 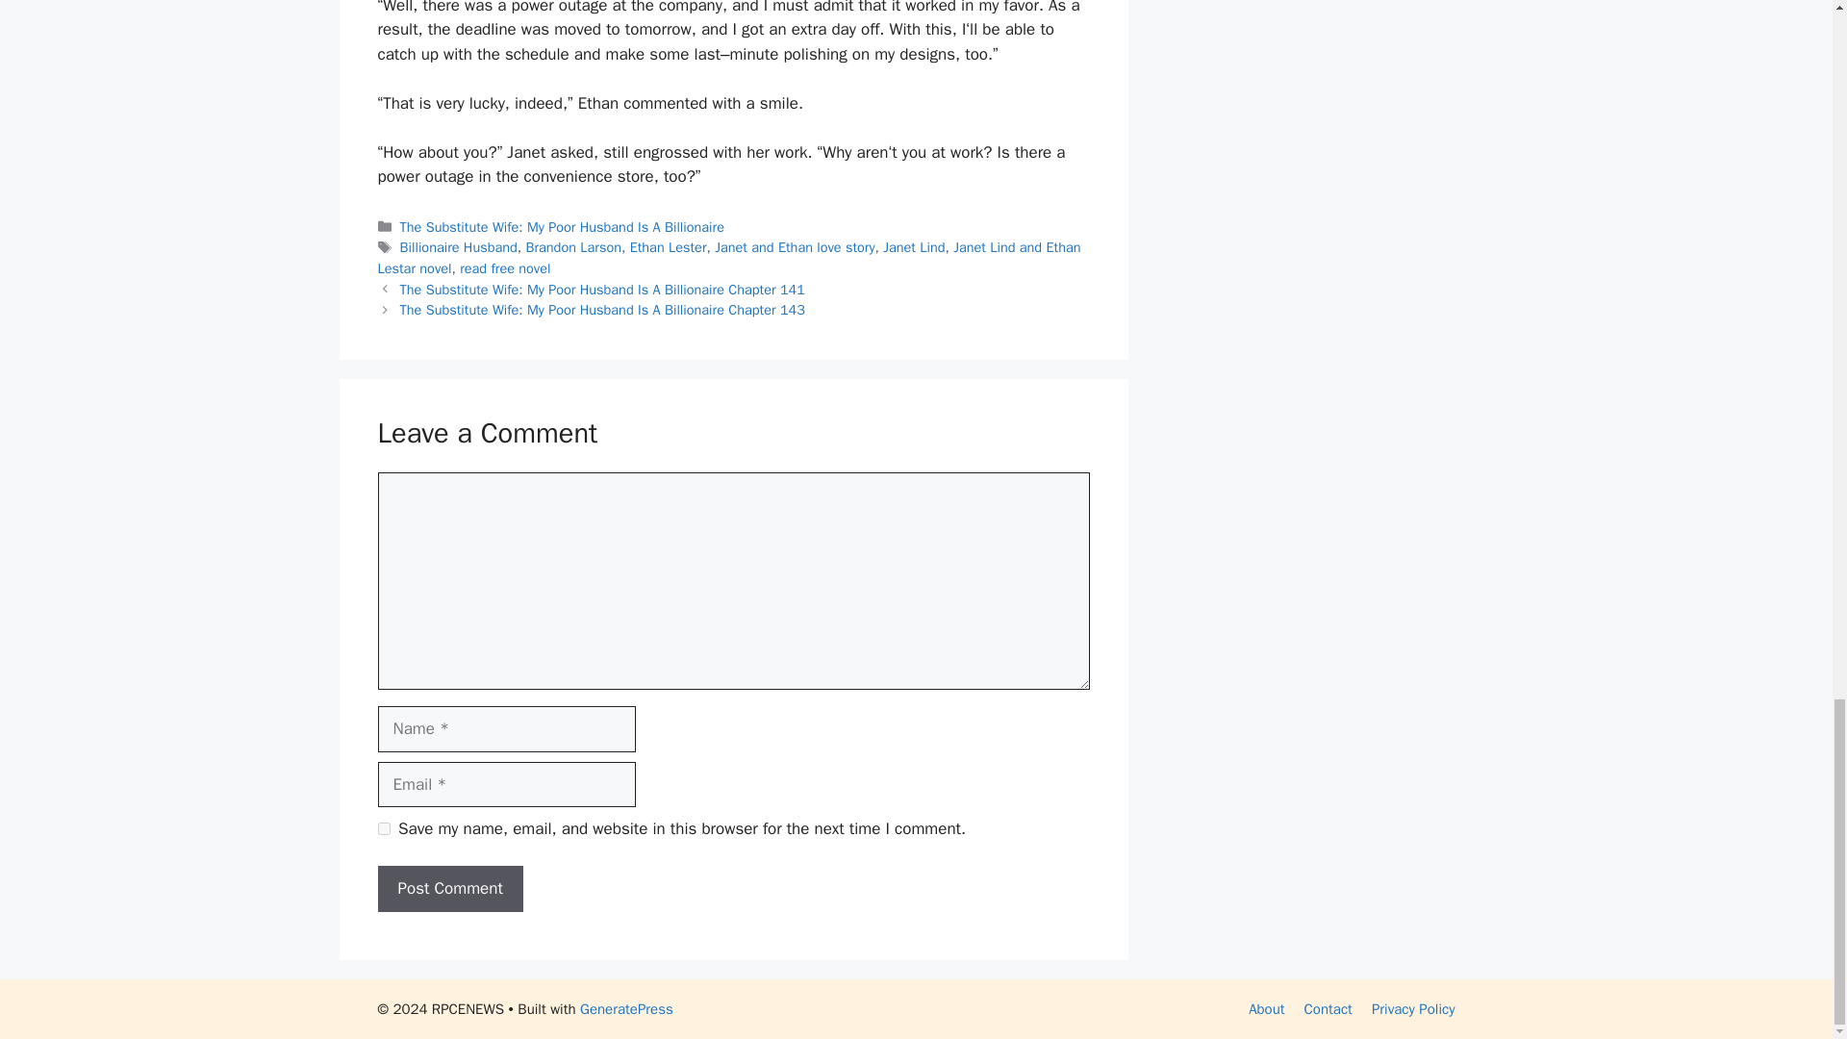 What do you see at coordinates (1413, 1009) in the screenshot?
I see `Privacy Policy` at bounding box center [1413, 1009].